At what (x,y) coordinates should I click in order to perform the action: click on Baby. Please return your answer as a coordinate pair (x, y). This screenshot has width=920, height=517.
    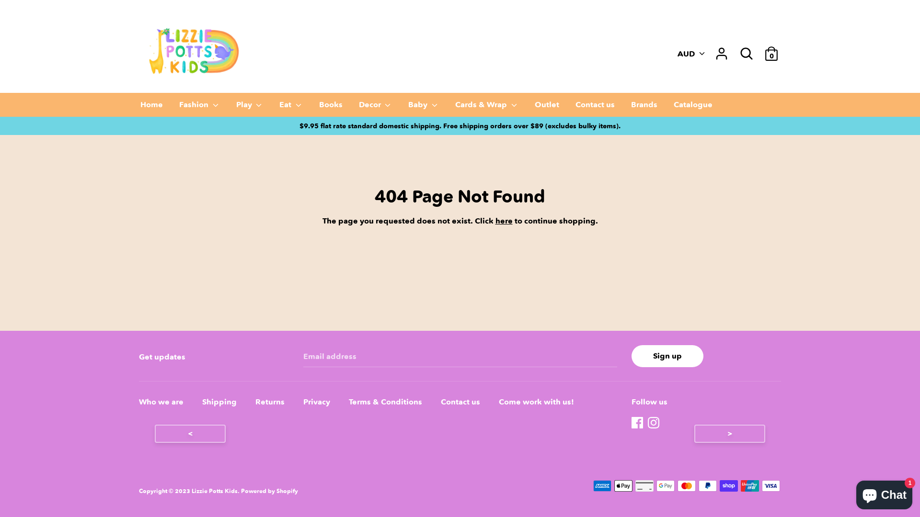
    Looking at the image, I should click on (424, 108).